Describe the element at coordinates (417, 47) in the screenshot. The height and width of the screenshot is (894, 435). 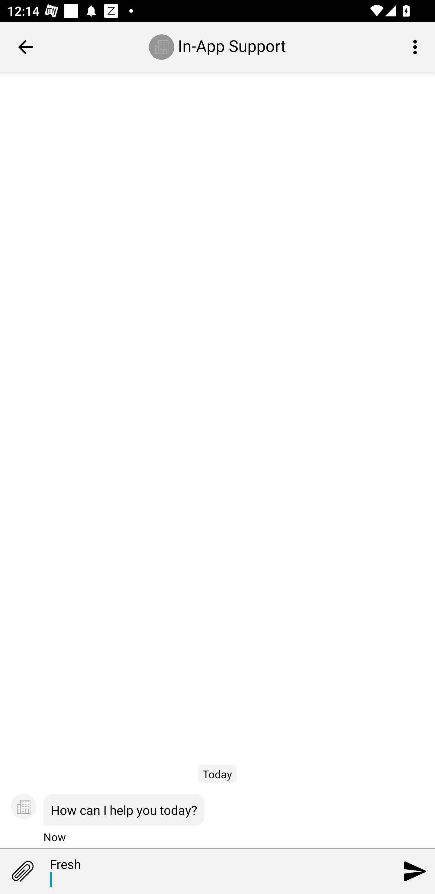
I see `More options` at that location.